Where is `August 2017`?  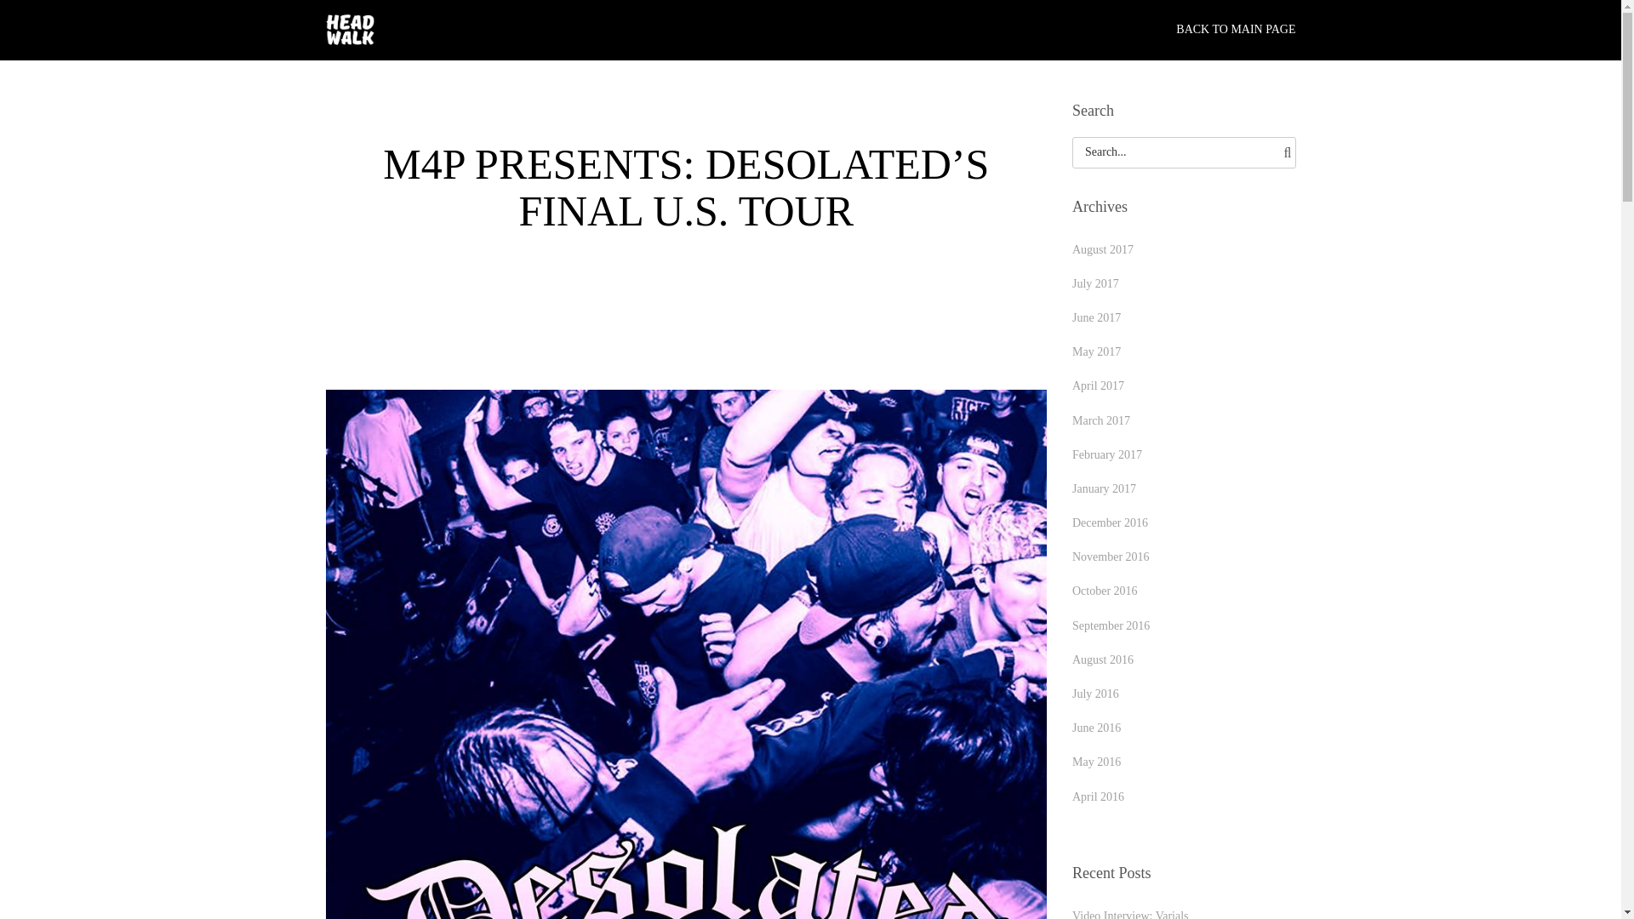
August 2017 is located at coordinates (1103, 250).